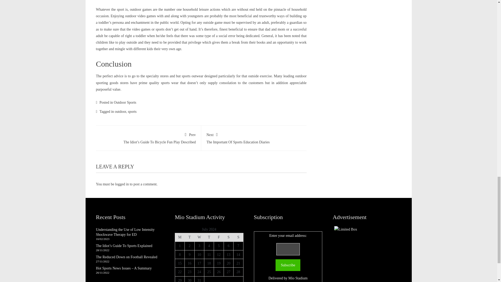  Describe the element at coordinates (254, 137) in the screenshot. I see `Outdoor Sports` at that location.